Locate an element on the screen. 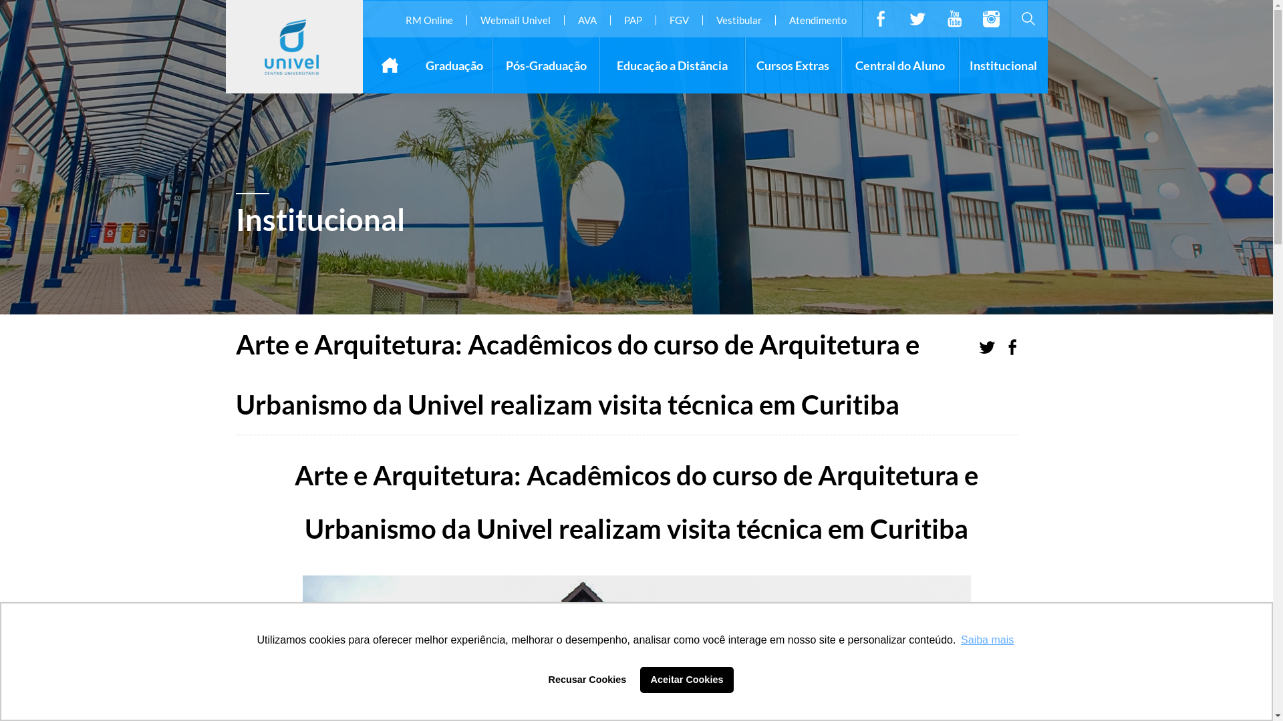 Image resolution: width=1283 pixels, height=721 pixels. facebook is located at coordinates (1012, 347).